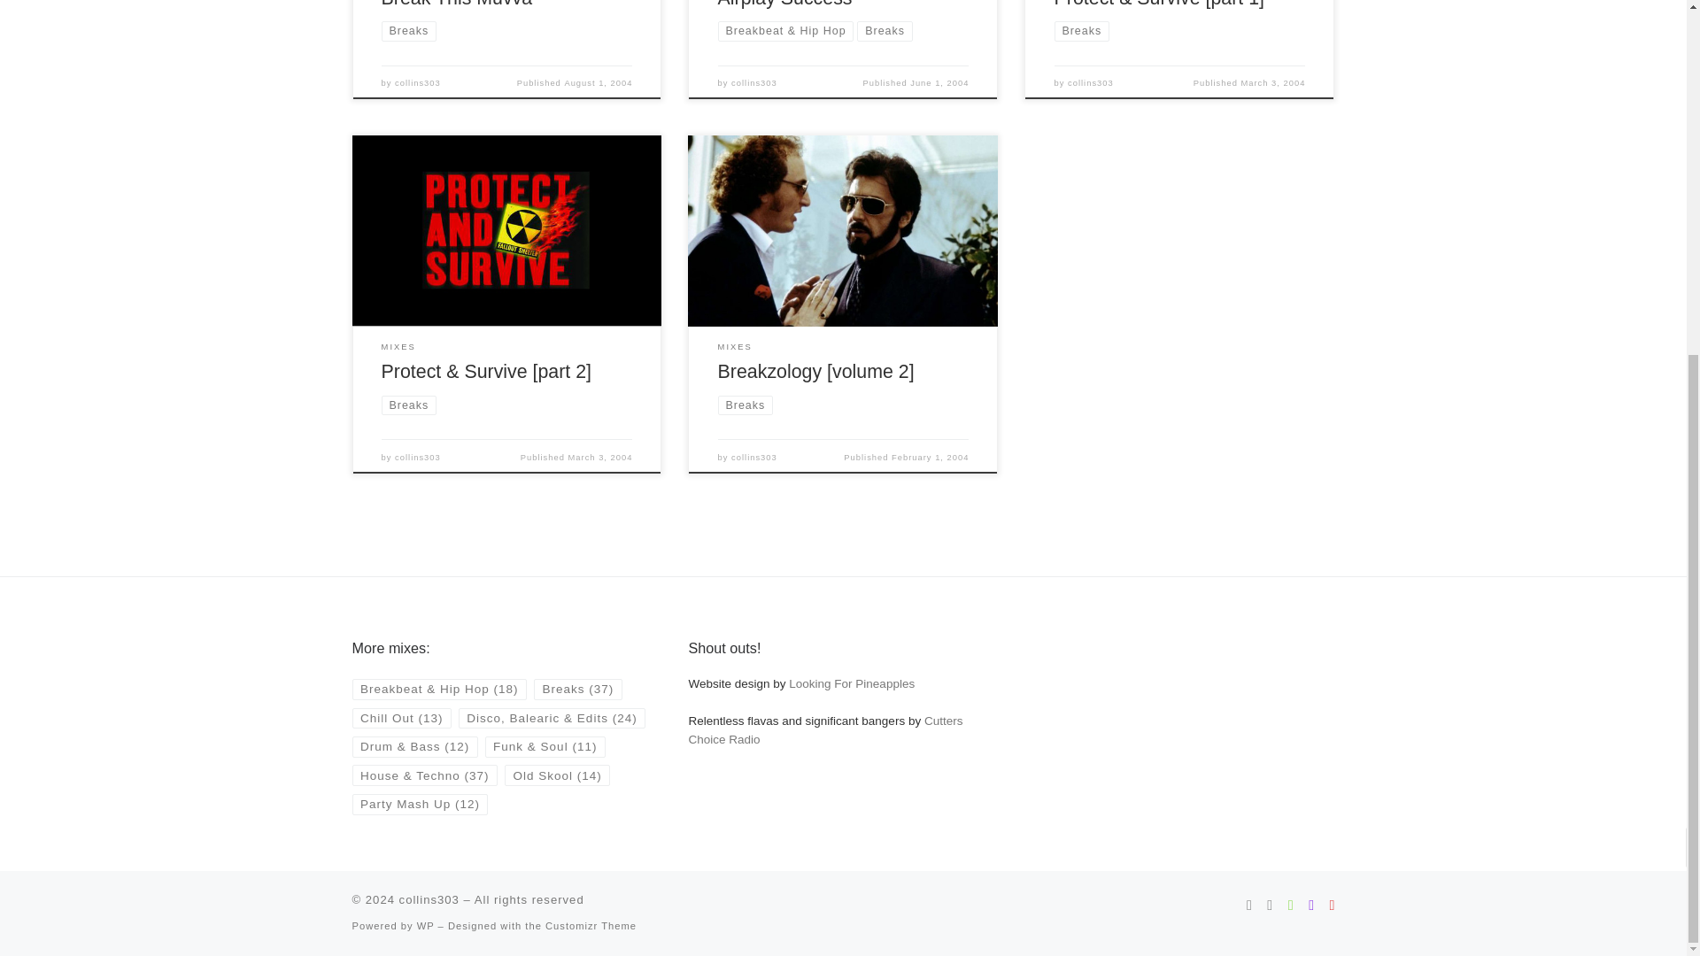 This screenshot has width=1700, height=956. Describe the element at coordinates (1082, 30) in the screenshot. I see `View all posts in Breaks` at that location.